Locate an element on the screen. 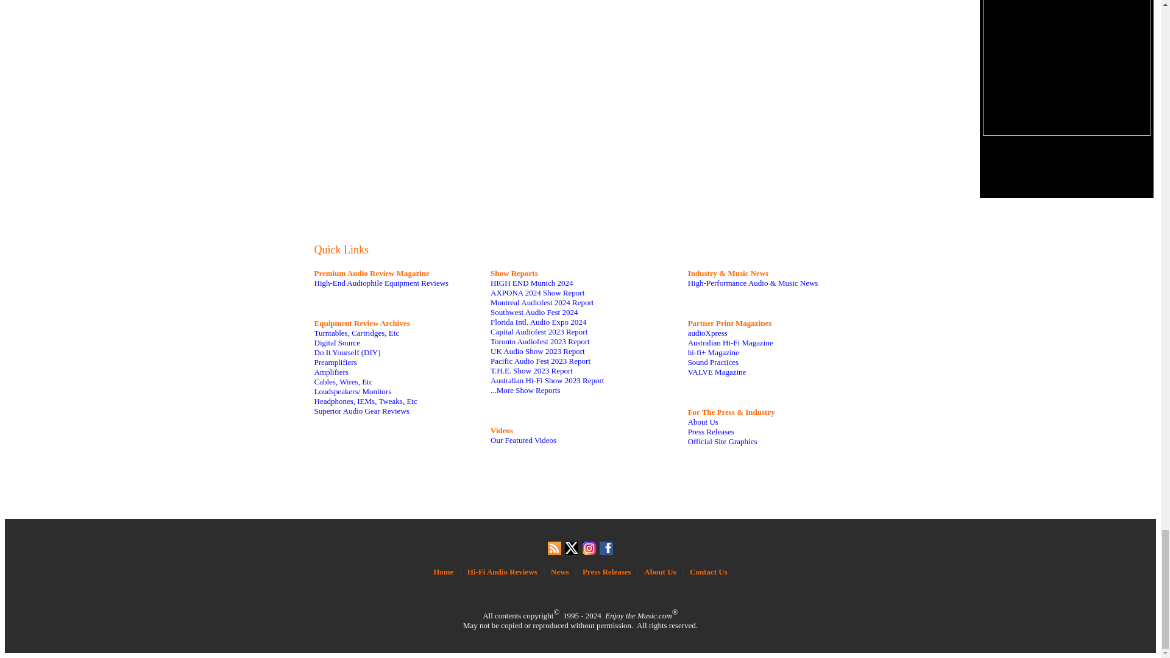  Turntables, Cartridges, Etc is located at coordinates (357, 333).